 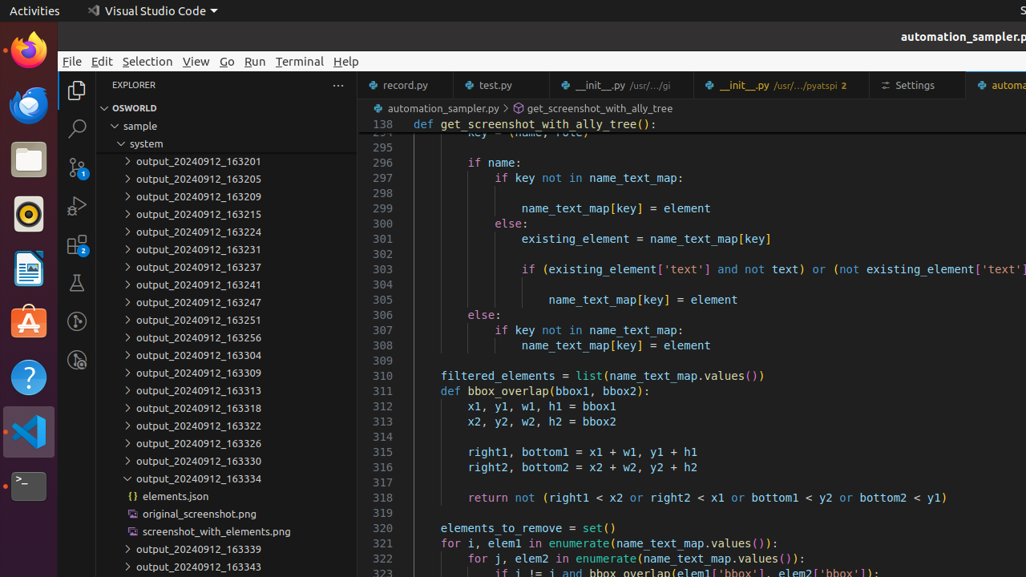 I want to click on output_20240912_163256, so click(x=226, y=337).